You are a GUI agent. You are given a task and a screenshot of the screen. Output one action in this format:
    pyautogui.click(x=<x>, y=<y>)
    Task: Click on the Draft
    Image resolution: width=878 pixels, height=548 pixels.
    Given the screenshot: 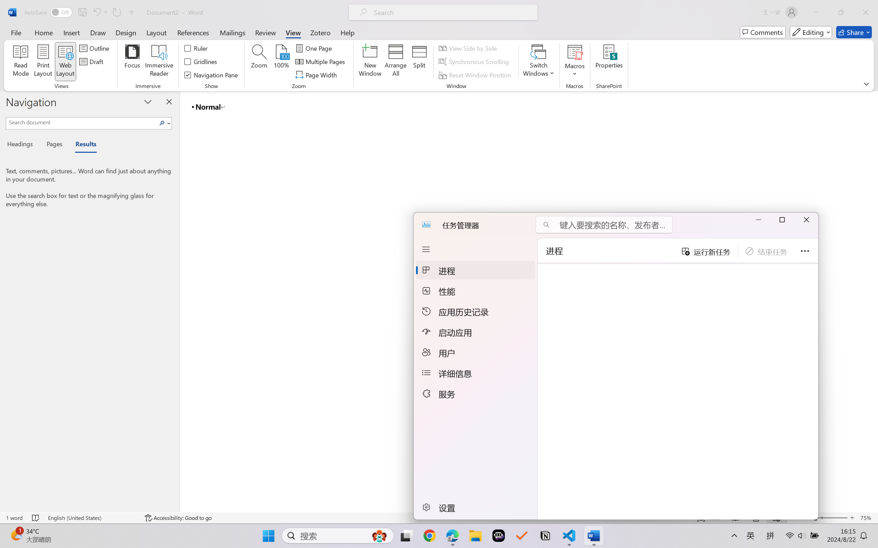 What is the action you would take?
    pyautogui.click(x=93, y=62)
    